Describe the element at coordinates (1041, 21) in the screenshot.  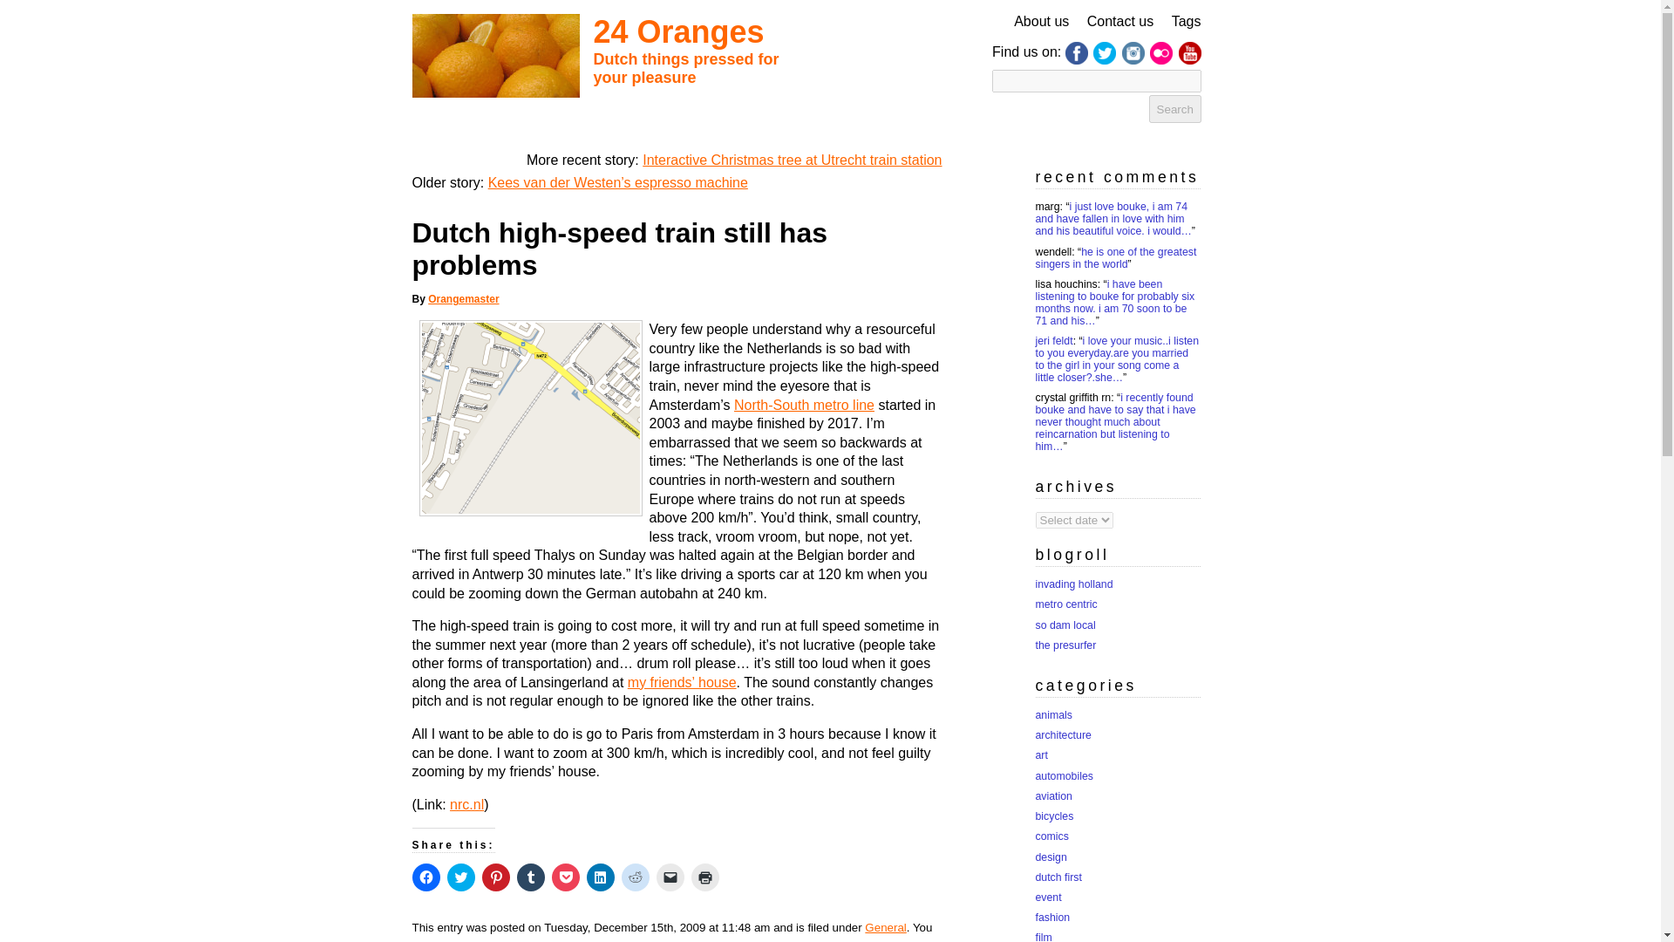
I see `About us` at that location.